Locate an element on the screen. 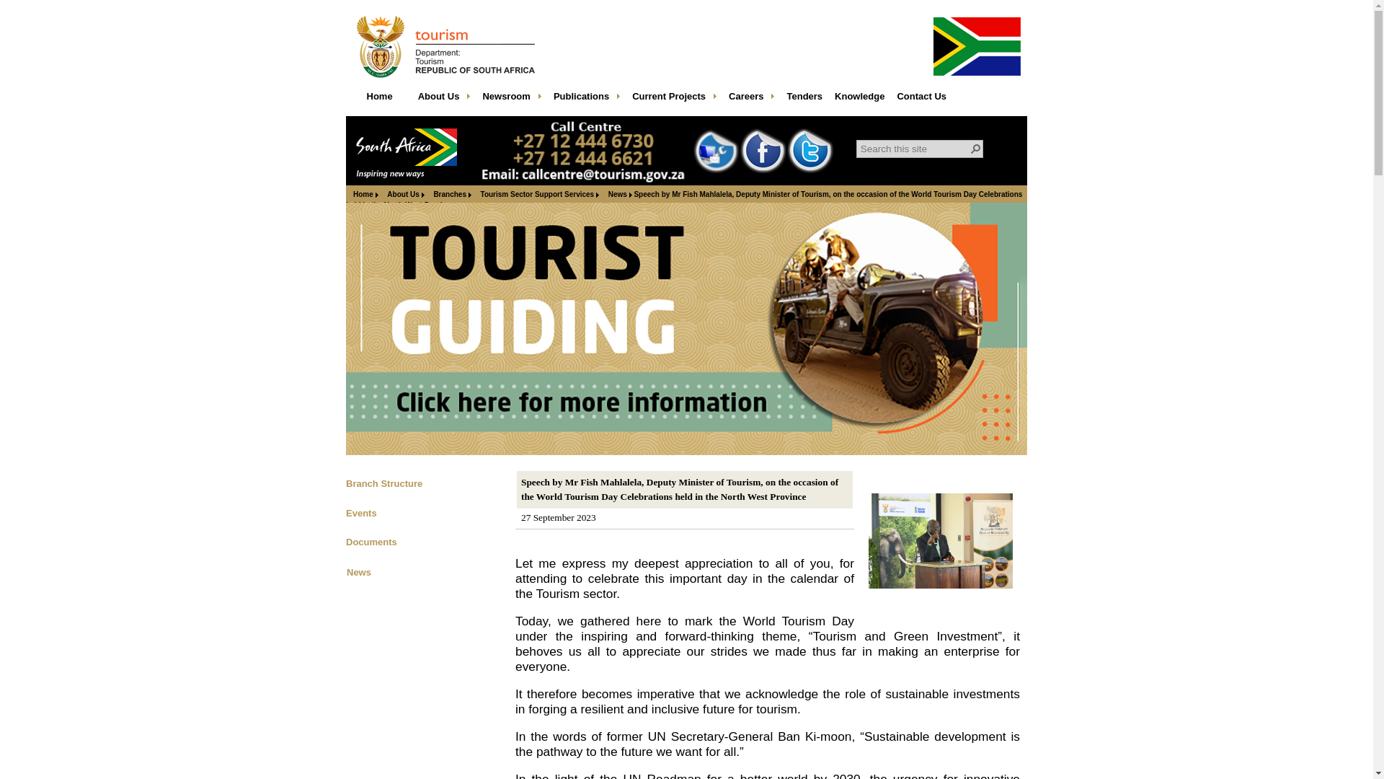 Image resolution: width=1384 pixels, height=779 pixels. News Room is located at coordinates (511, 100).